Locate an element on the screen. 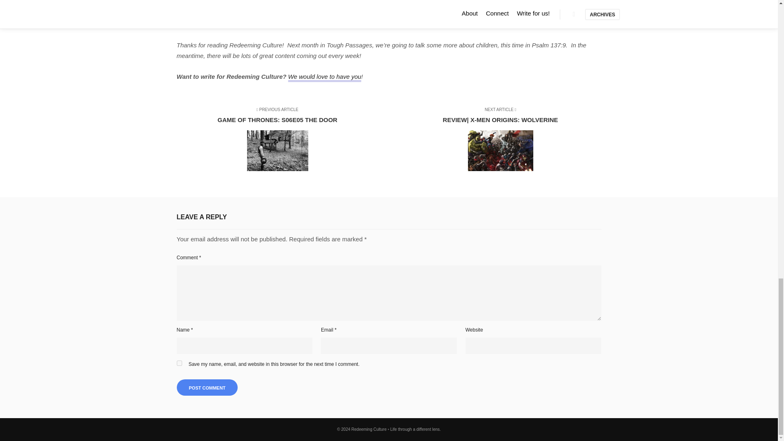  We would love to have you is located at coordinates (283, 140).